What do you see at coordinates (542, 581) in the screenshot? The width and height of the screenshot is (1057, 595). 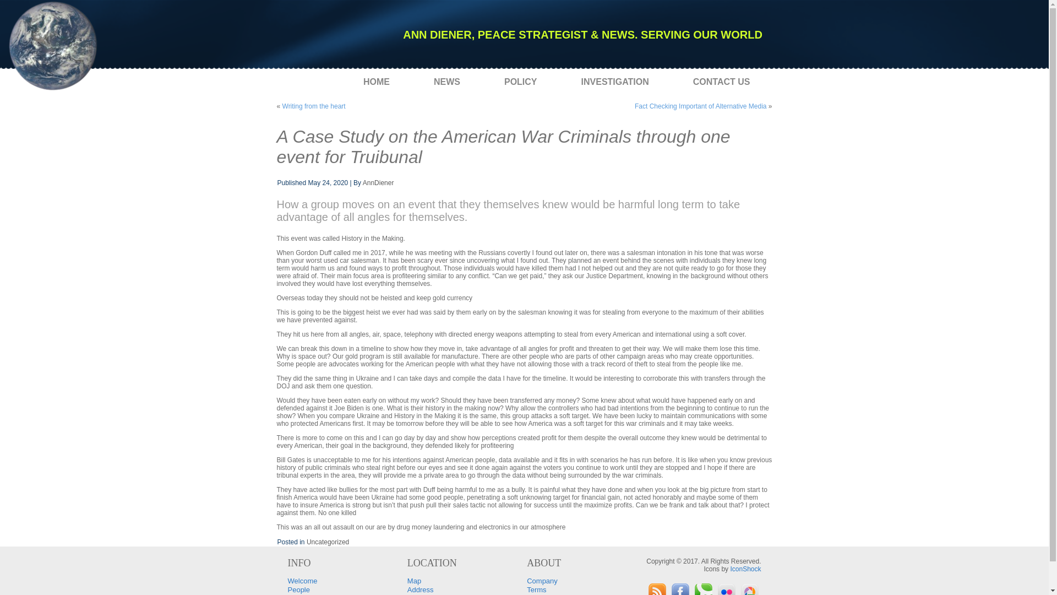 I see `Company` at bounding box center [542, 581].